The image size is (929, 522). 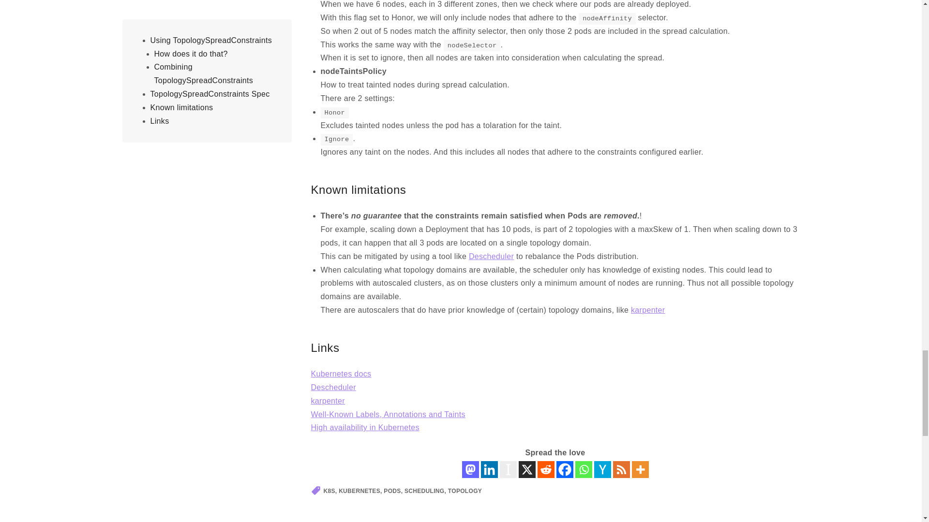 I want to click on Kubernetes docs, so click(x=341, y=373).